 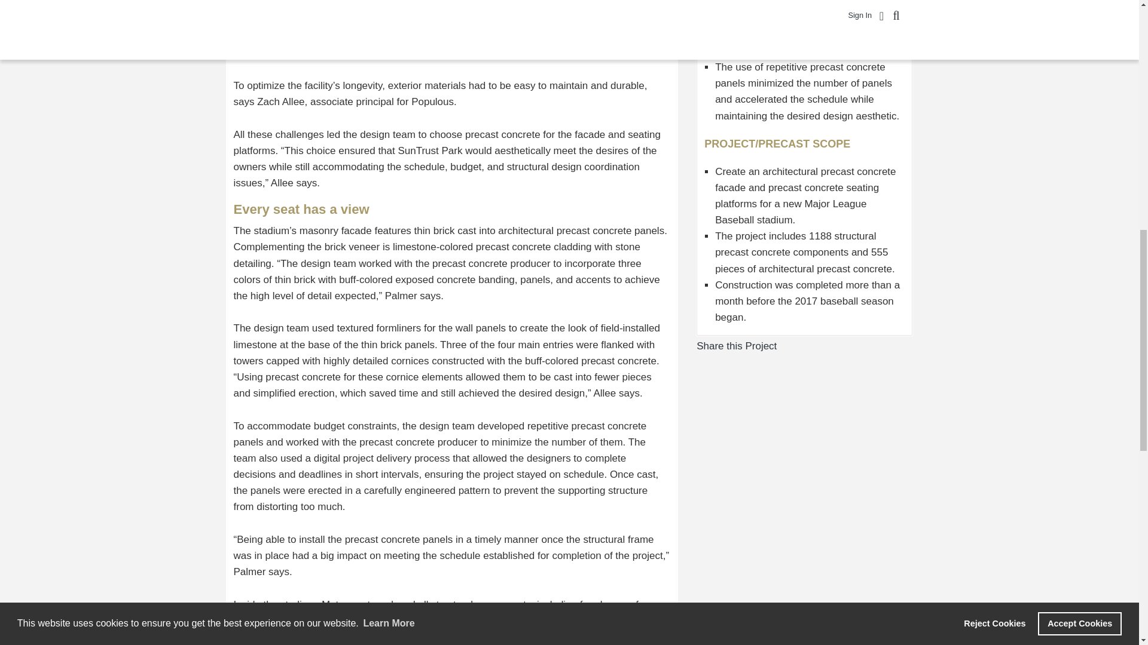 I want to click on More options, so click(x=836, y=346).